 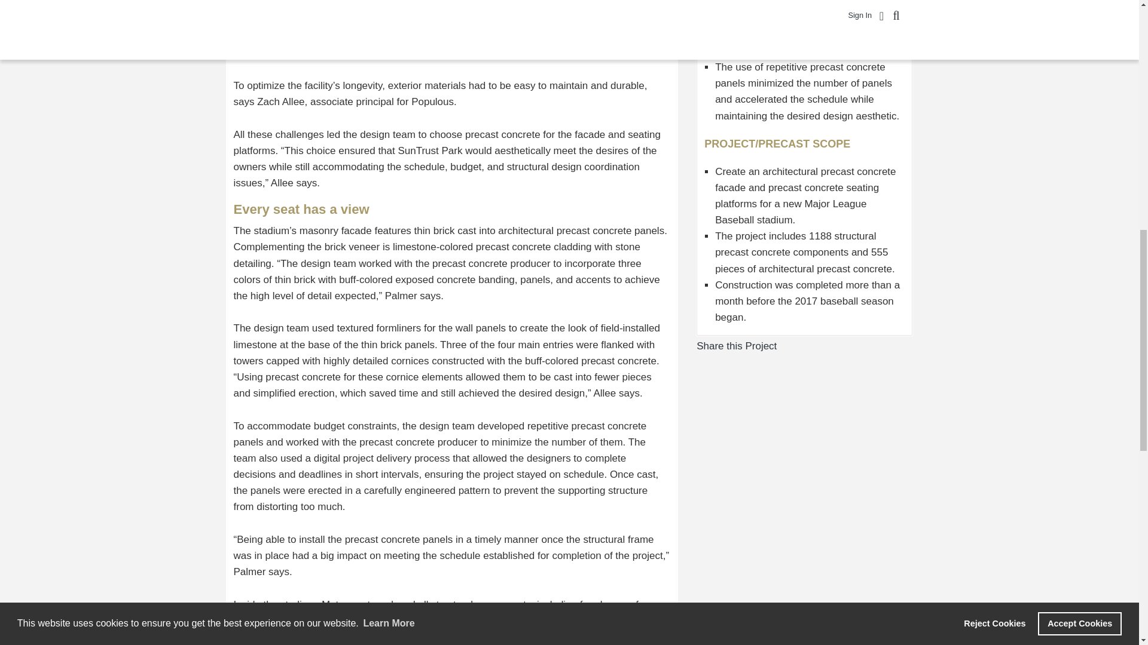 I want to click on More options, so click(x=836, y=346).